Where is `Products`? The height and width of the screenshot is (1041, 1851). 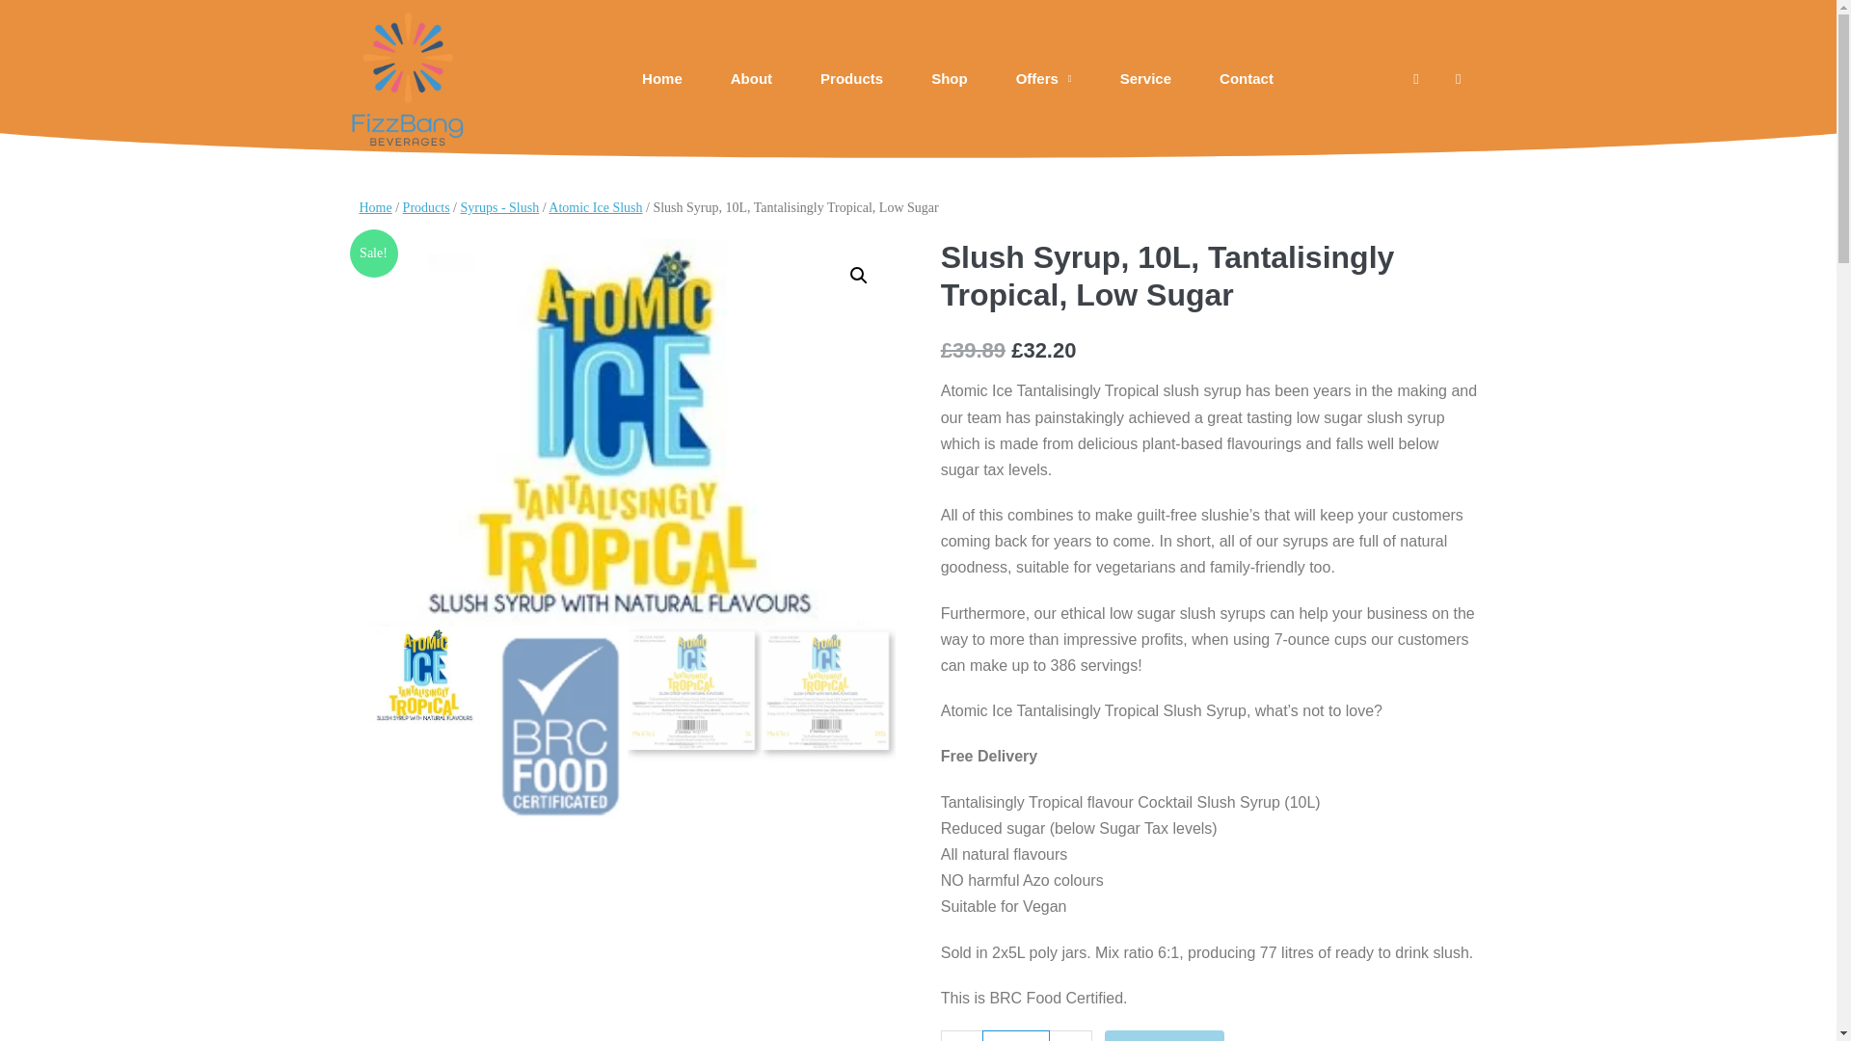
Products is located at coordinates (426, 207).